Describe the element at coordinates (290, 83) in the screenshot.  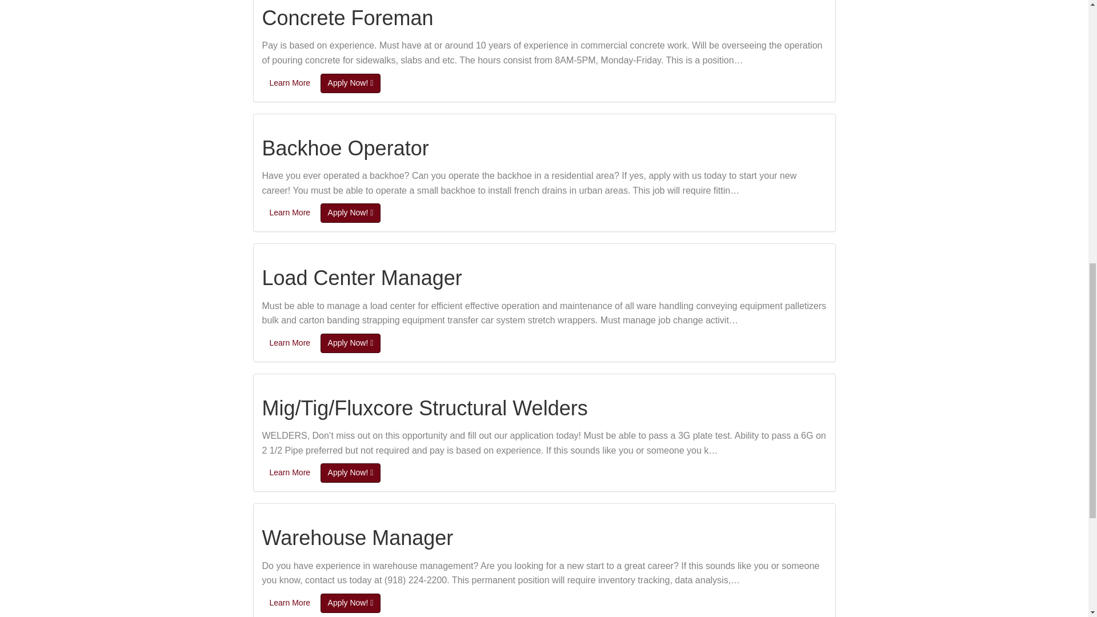
I see `Learn More` at that location.